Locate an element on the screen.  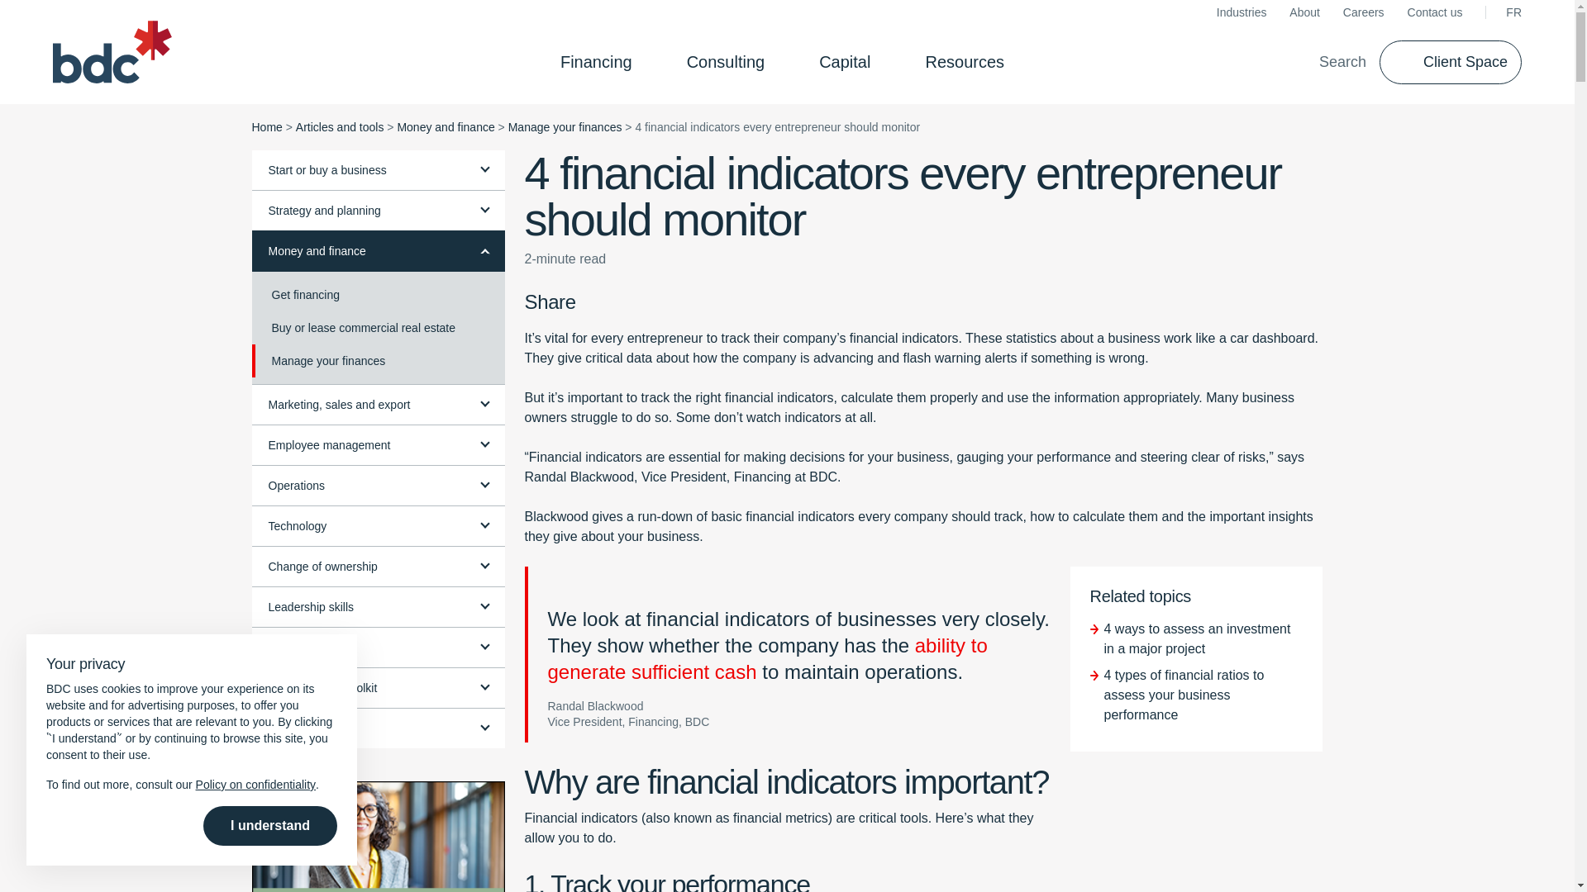
Financial Fundamentals II is located at coordinates (377, 837).